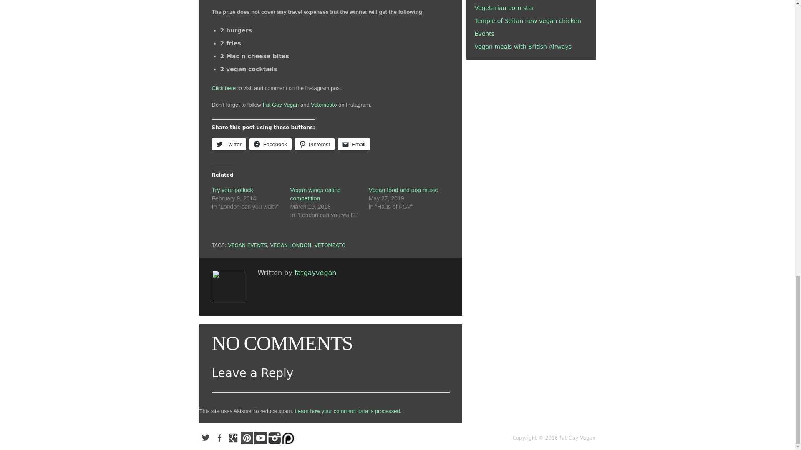 The width and height of the screenshot is (801, 450). Describe the element at coordinates (232, 190) in the screenshot. I see `Try your potluck` at that location.